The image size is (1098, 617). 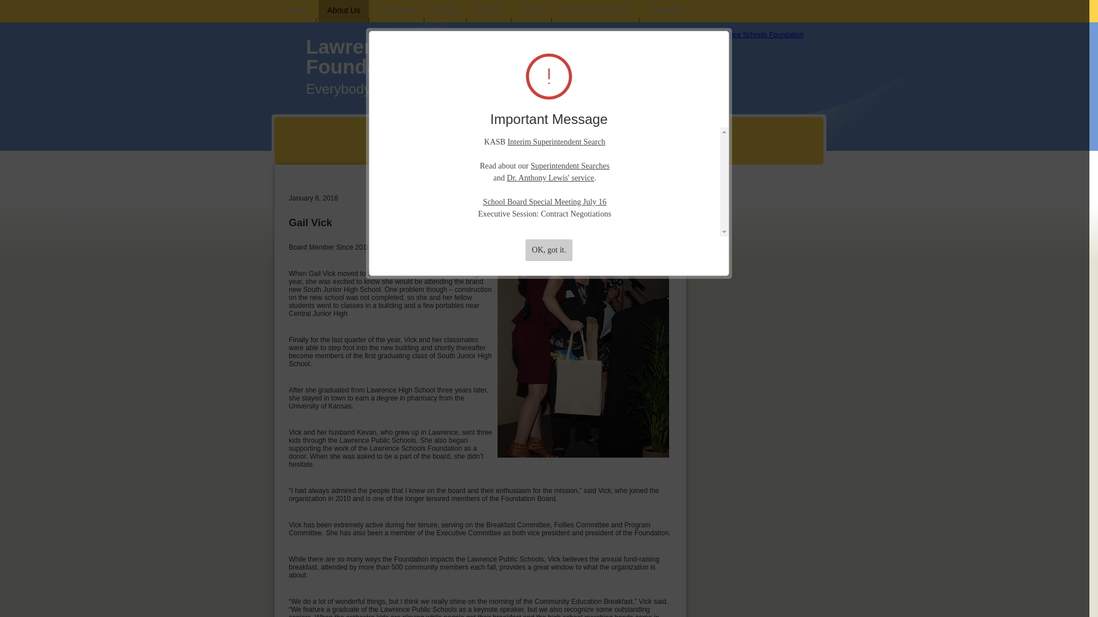 I want to click on About Us, so click(x=343, y=11).